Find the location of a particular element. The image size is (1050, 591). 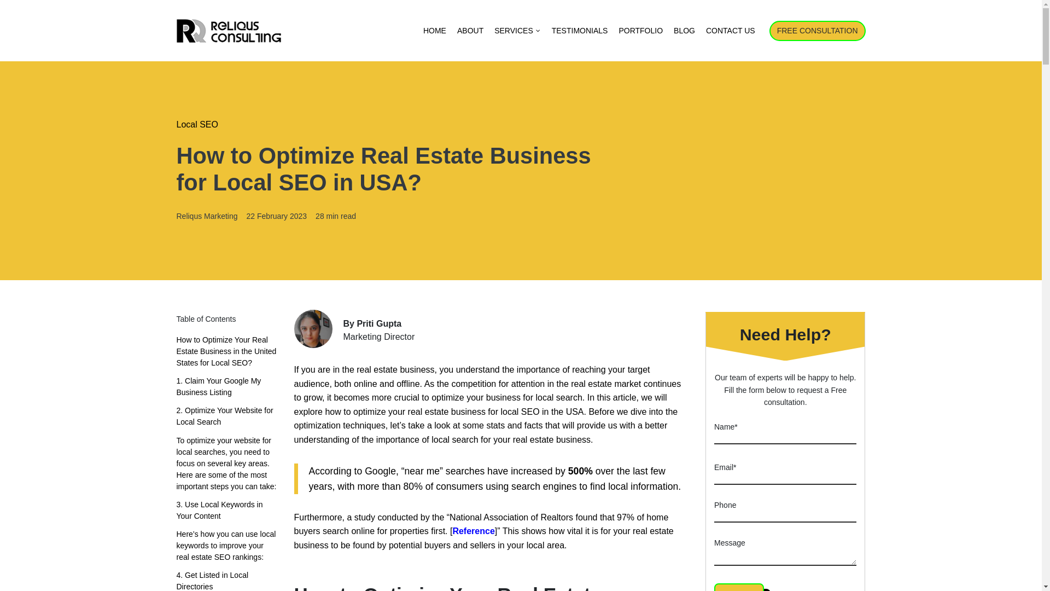

2. Optimize Your Website for Local Search is located at coordinates (226, 416).